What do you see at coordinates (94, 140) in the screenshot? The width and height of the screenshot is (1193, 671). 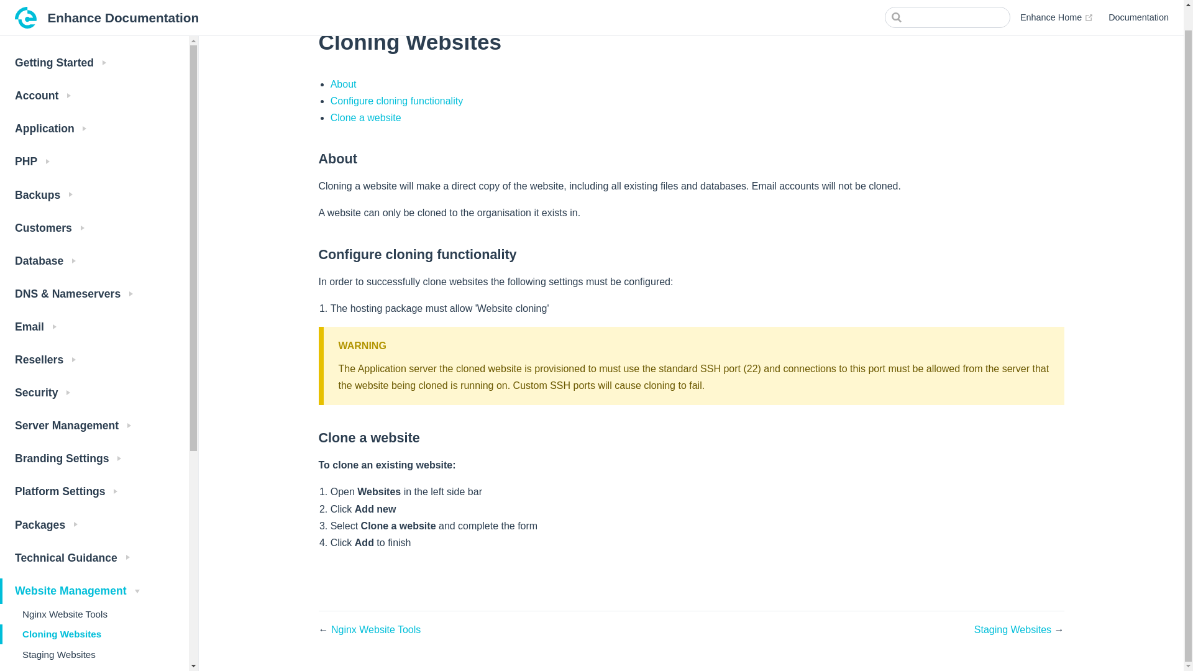 I see `PHP` at bounding box center [94, 140].